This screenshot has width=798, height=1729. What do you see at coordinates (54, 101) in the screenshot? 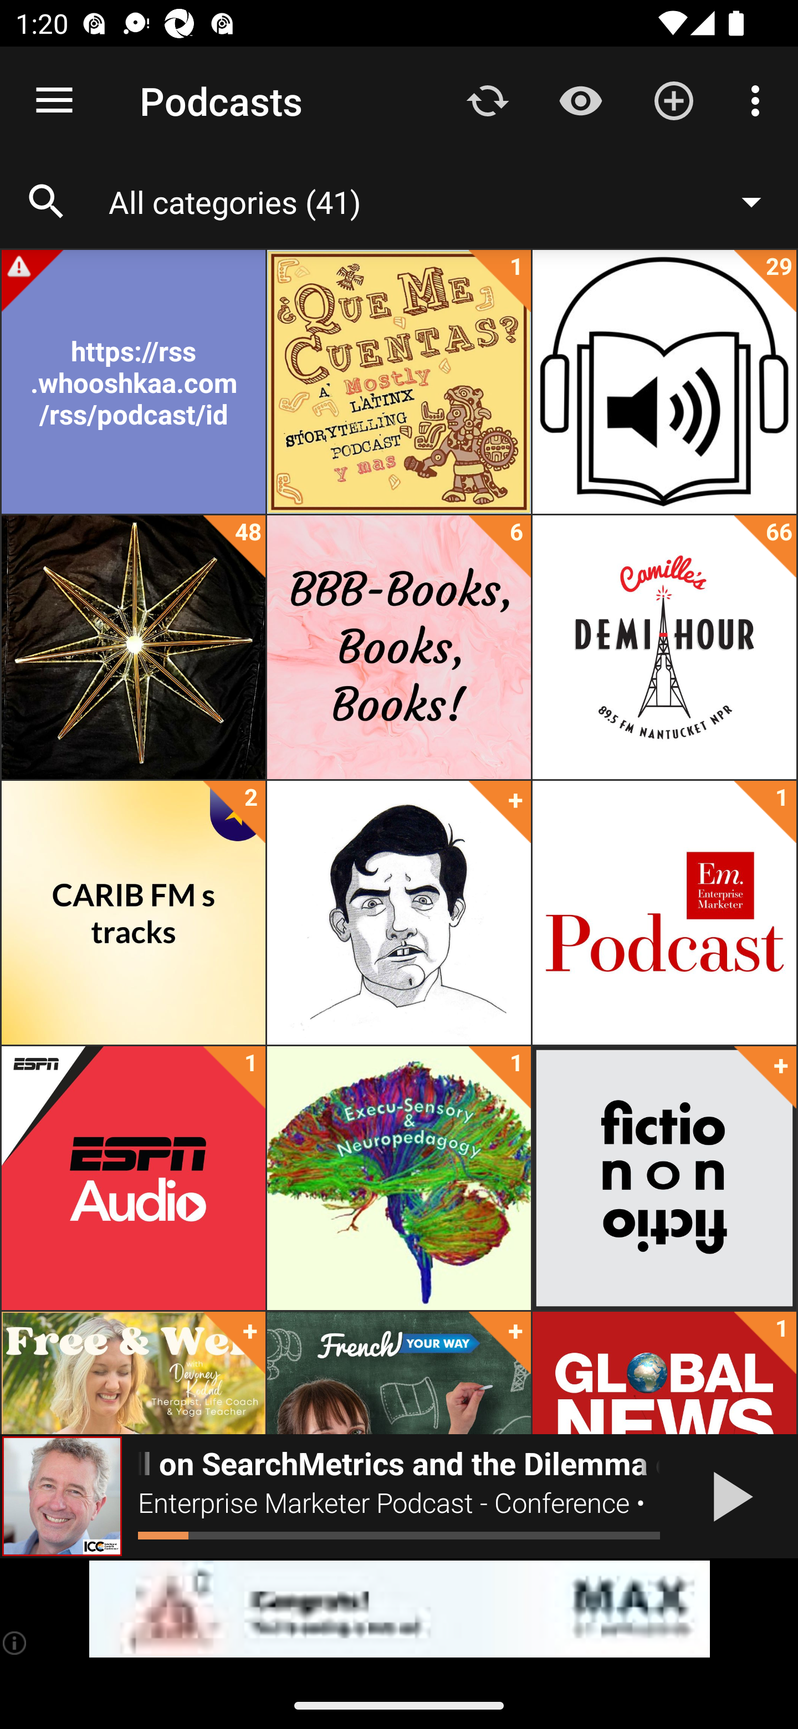
I see `Open navigation sidebar` at bounding box center [54, 101].